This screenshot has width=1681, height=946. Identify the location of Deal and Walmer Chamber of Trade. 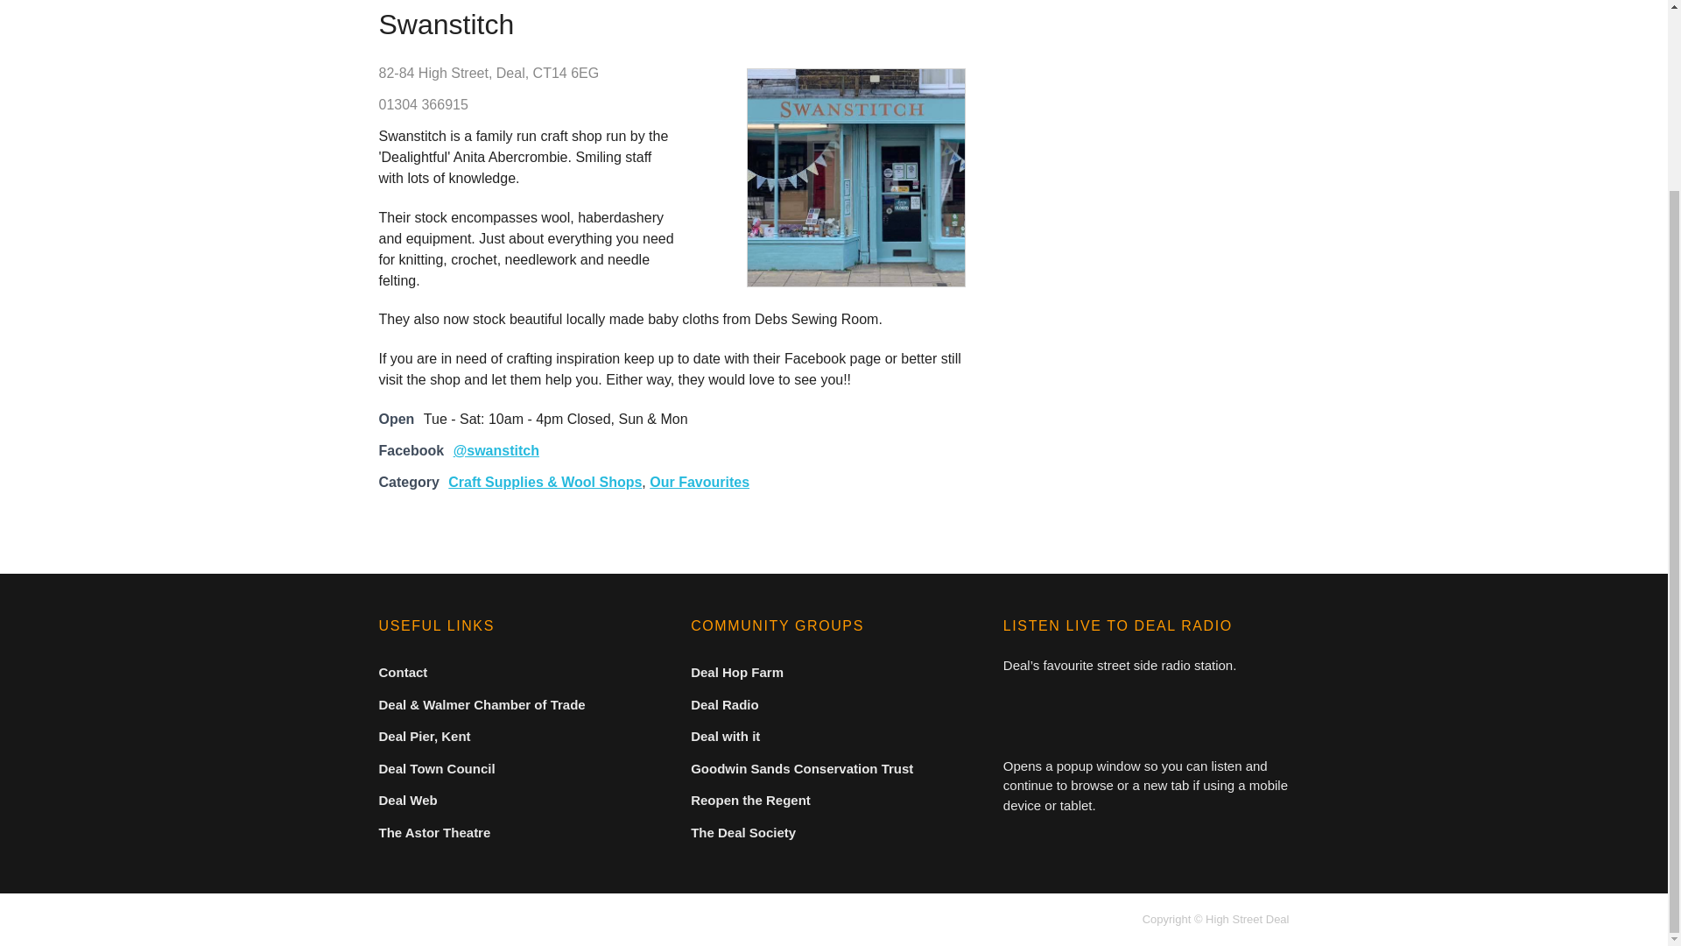
(482, 704).